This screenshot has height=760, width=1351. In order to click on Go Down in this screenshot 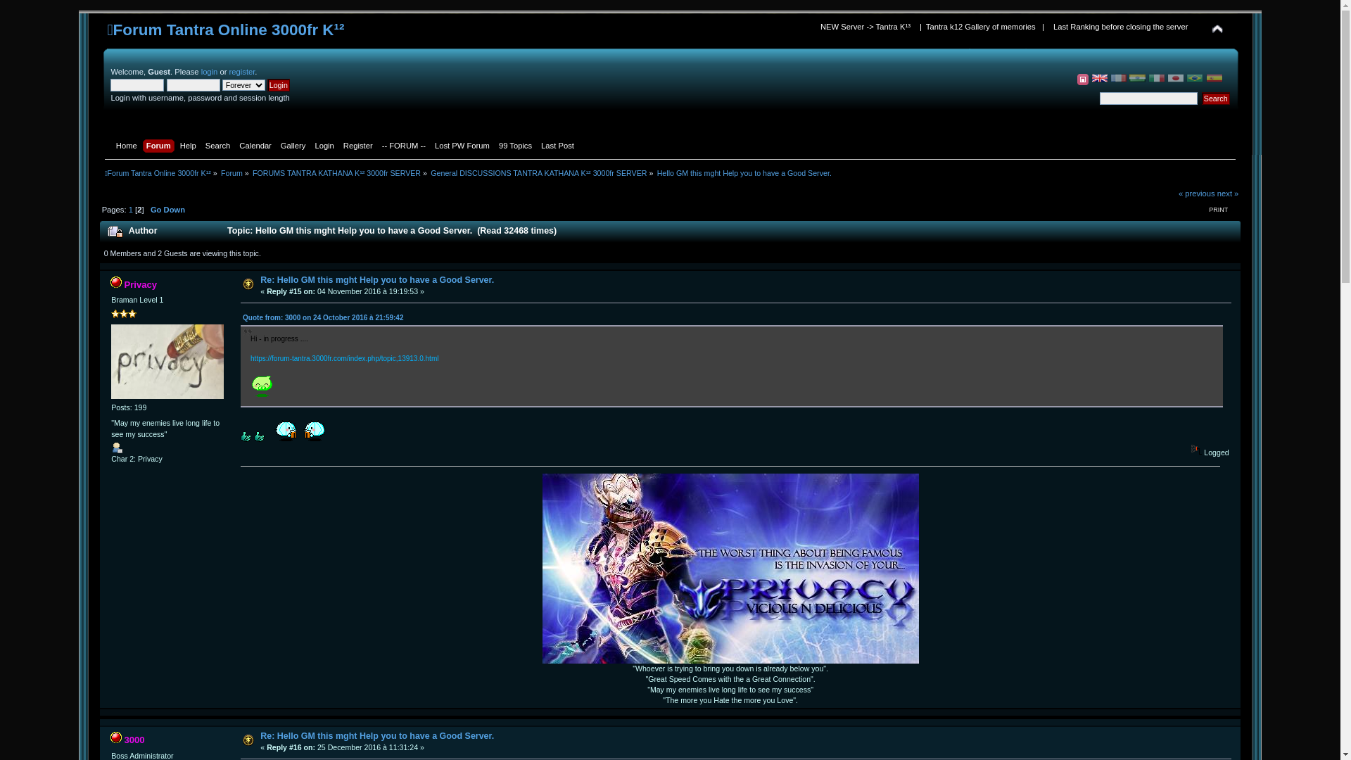, I will do `click(167, 210)`.